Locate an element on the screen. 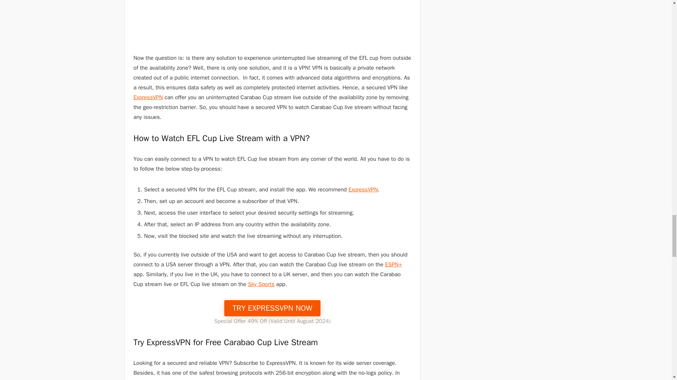  TRY EXPRESSVPN NOW is located at coordinates (272, 308).